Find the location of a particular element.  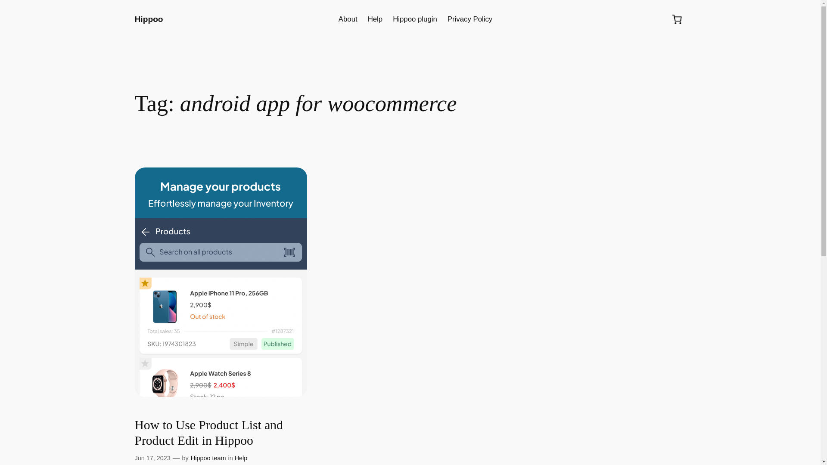

Help is located at coordinates (375, 19).